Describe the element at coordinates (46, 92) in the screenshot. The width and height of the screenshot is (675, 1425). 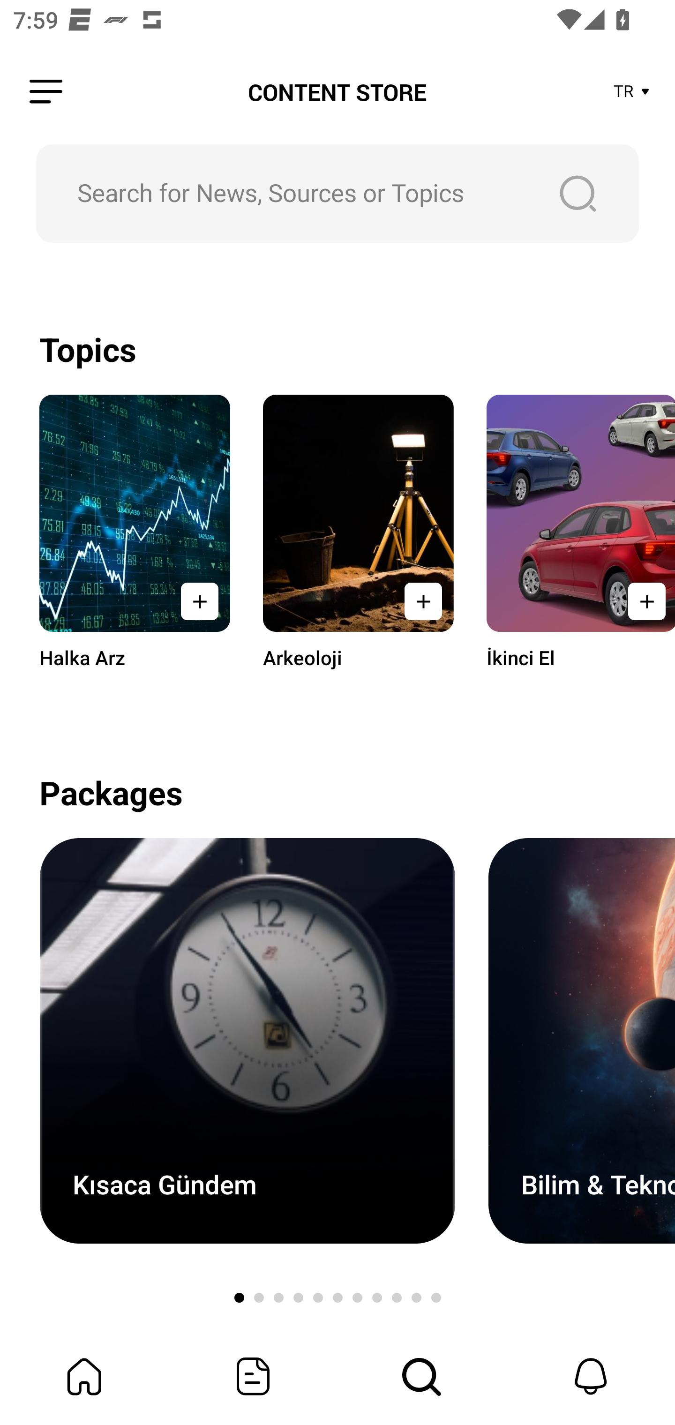
I see `Leading Icon` at that location.